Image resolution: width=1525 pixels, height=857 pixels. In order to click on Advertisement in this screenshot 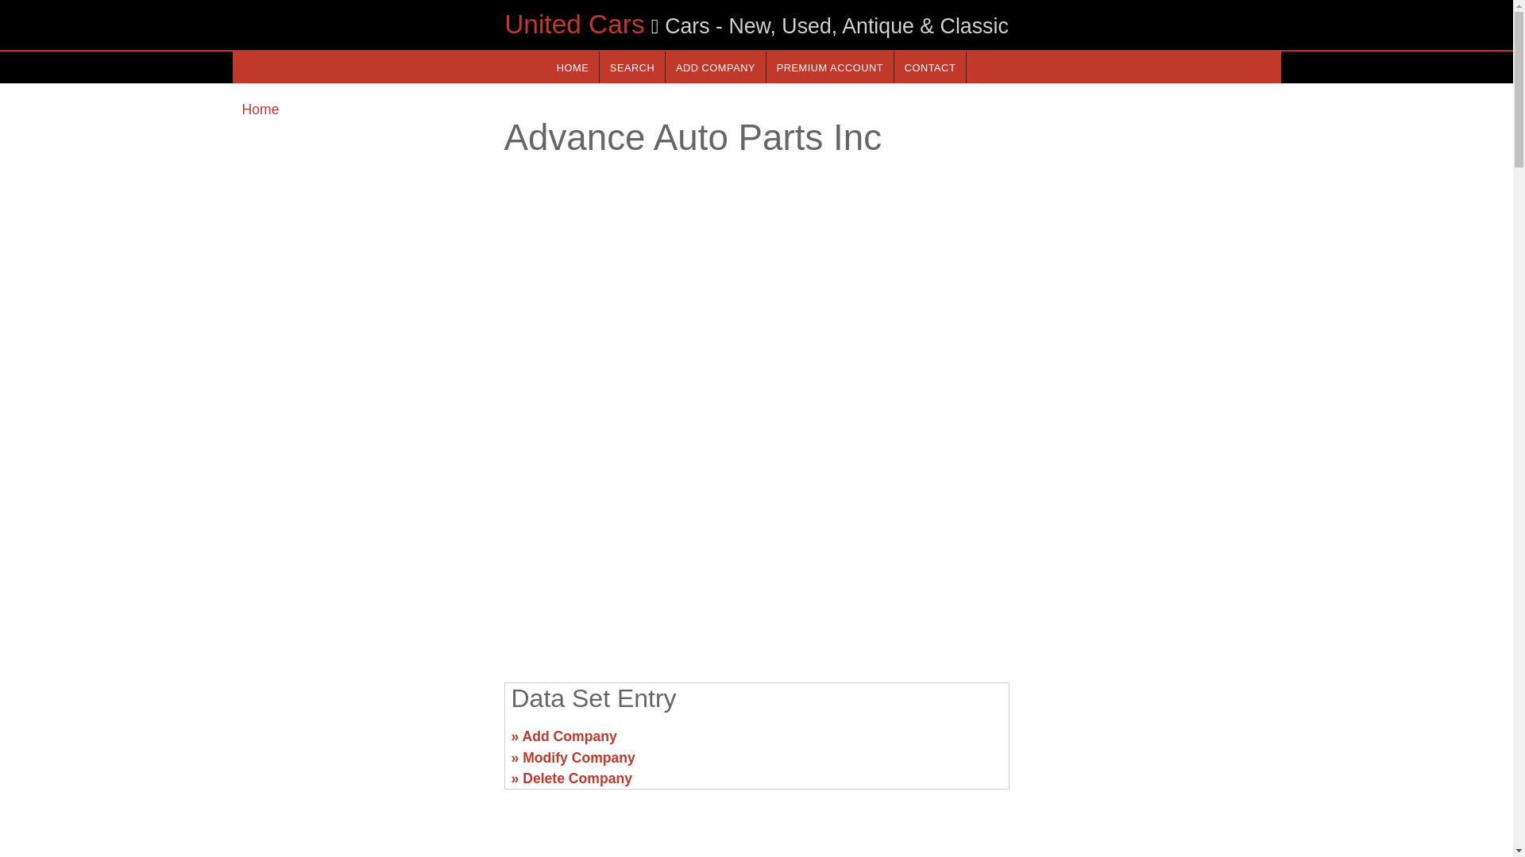, I will do `click(362, 743)`.